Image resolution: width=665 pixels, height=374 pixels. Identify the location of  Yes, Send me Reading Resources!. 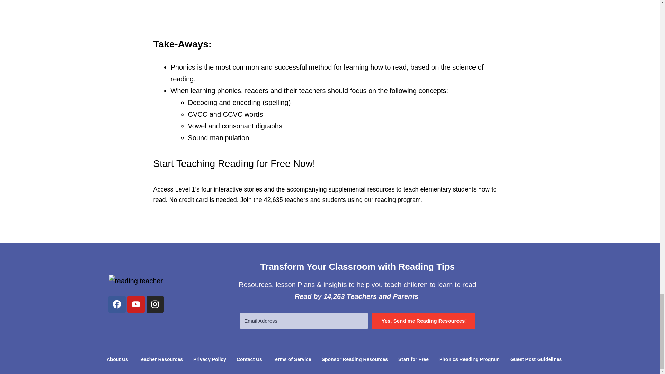
(423, 321).